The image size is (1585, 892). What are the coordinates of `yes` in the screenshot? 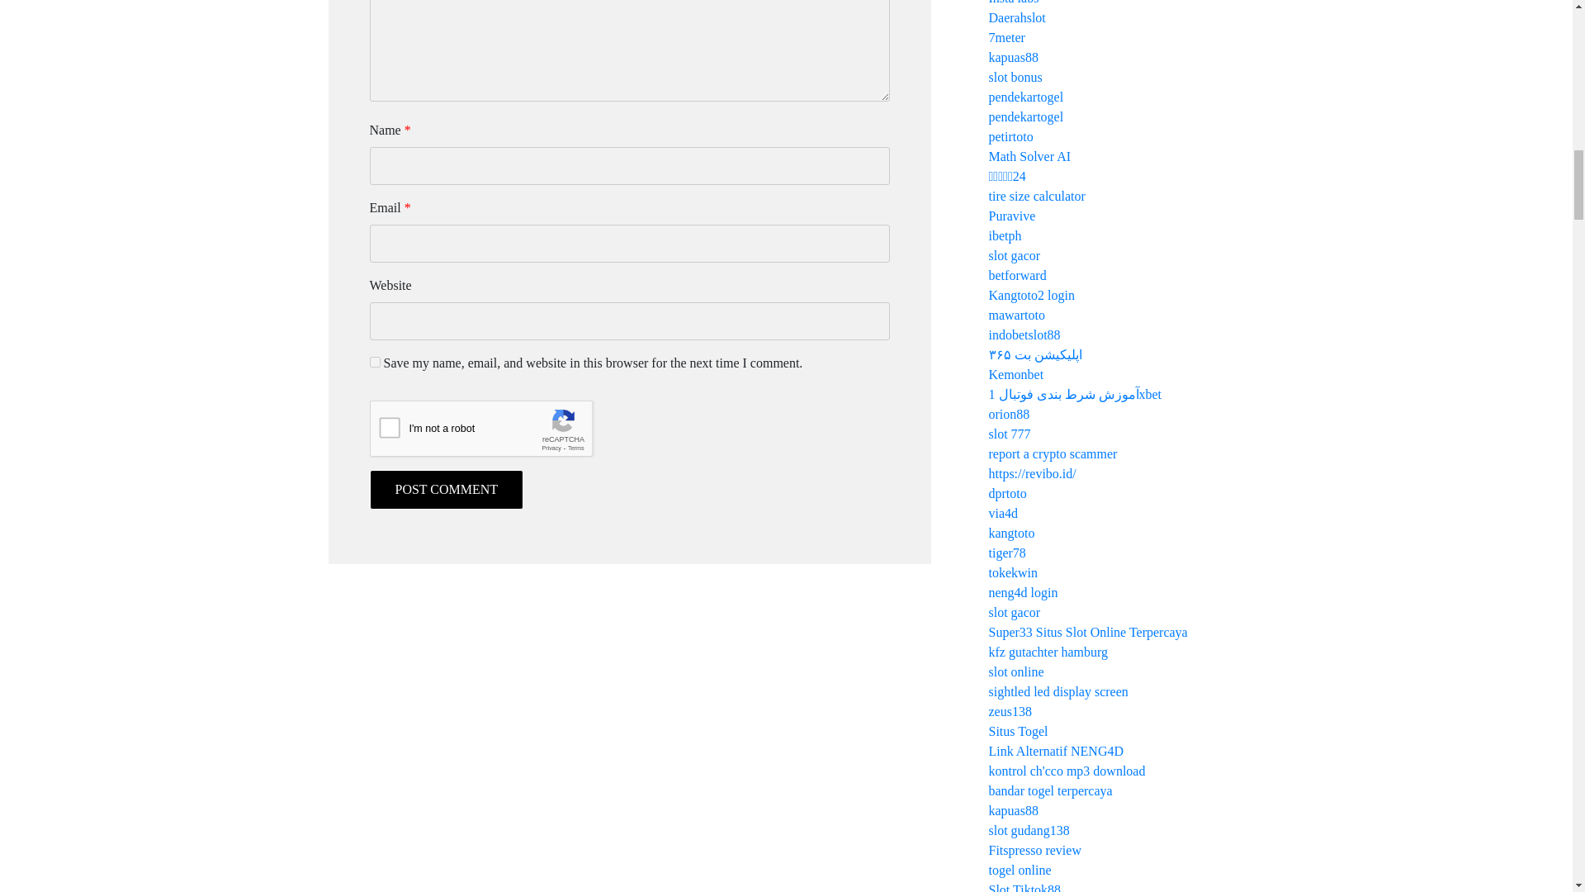 It's located at (375, 362).